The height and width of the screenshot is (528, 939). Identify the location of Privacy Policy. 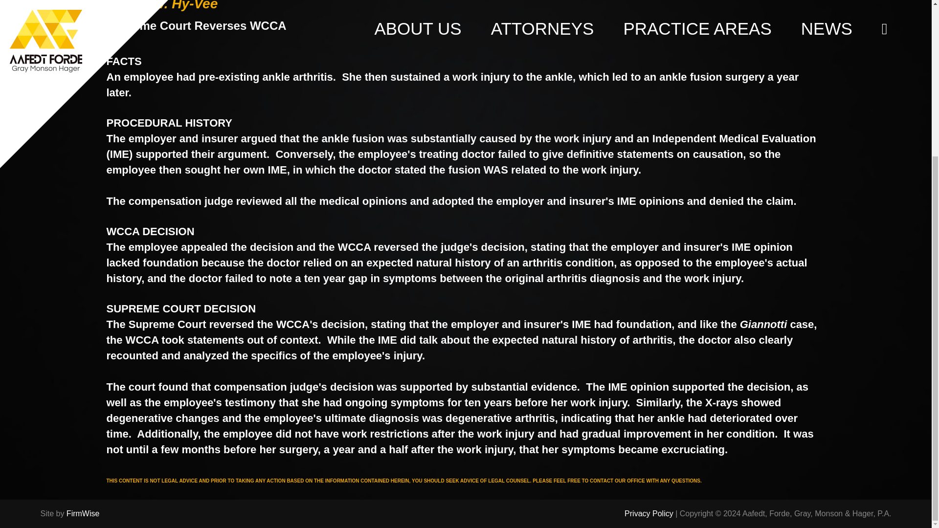
(648, 297).